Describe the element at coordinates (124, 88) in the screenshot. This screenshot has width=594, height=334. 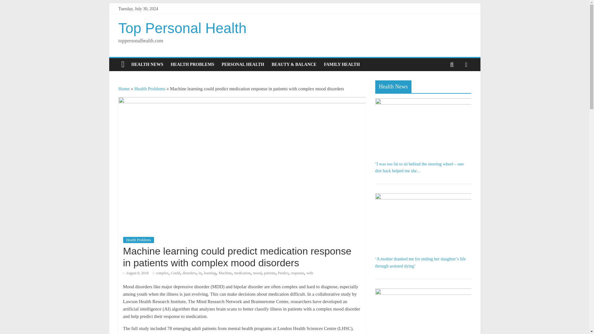
I see `Home` at that location.